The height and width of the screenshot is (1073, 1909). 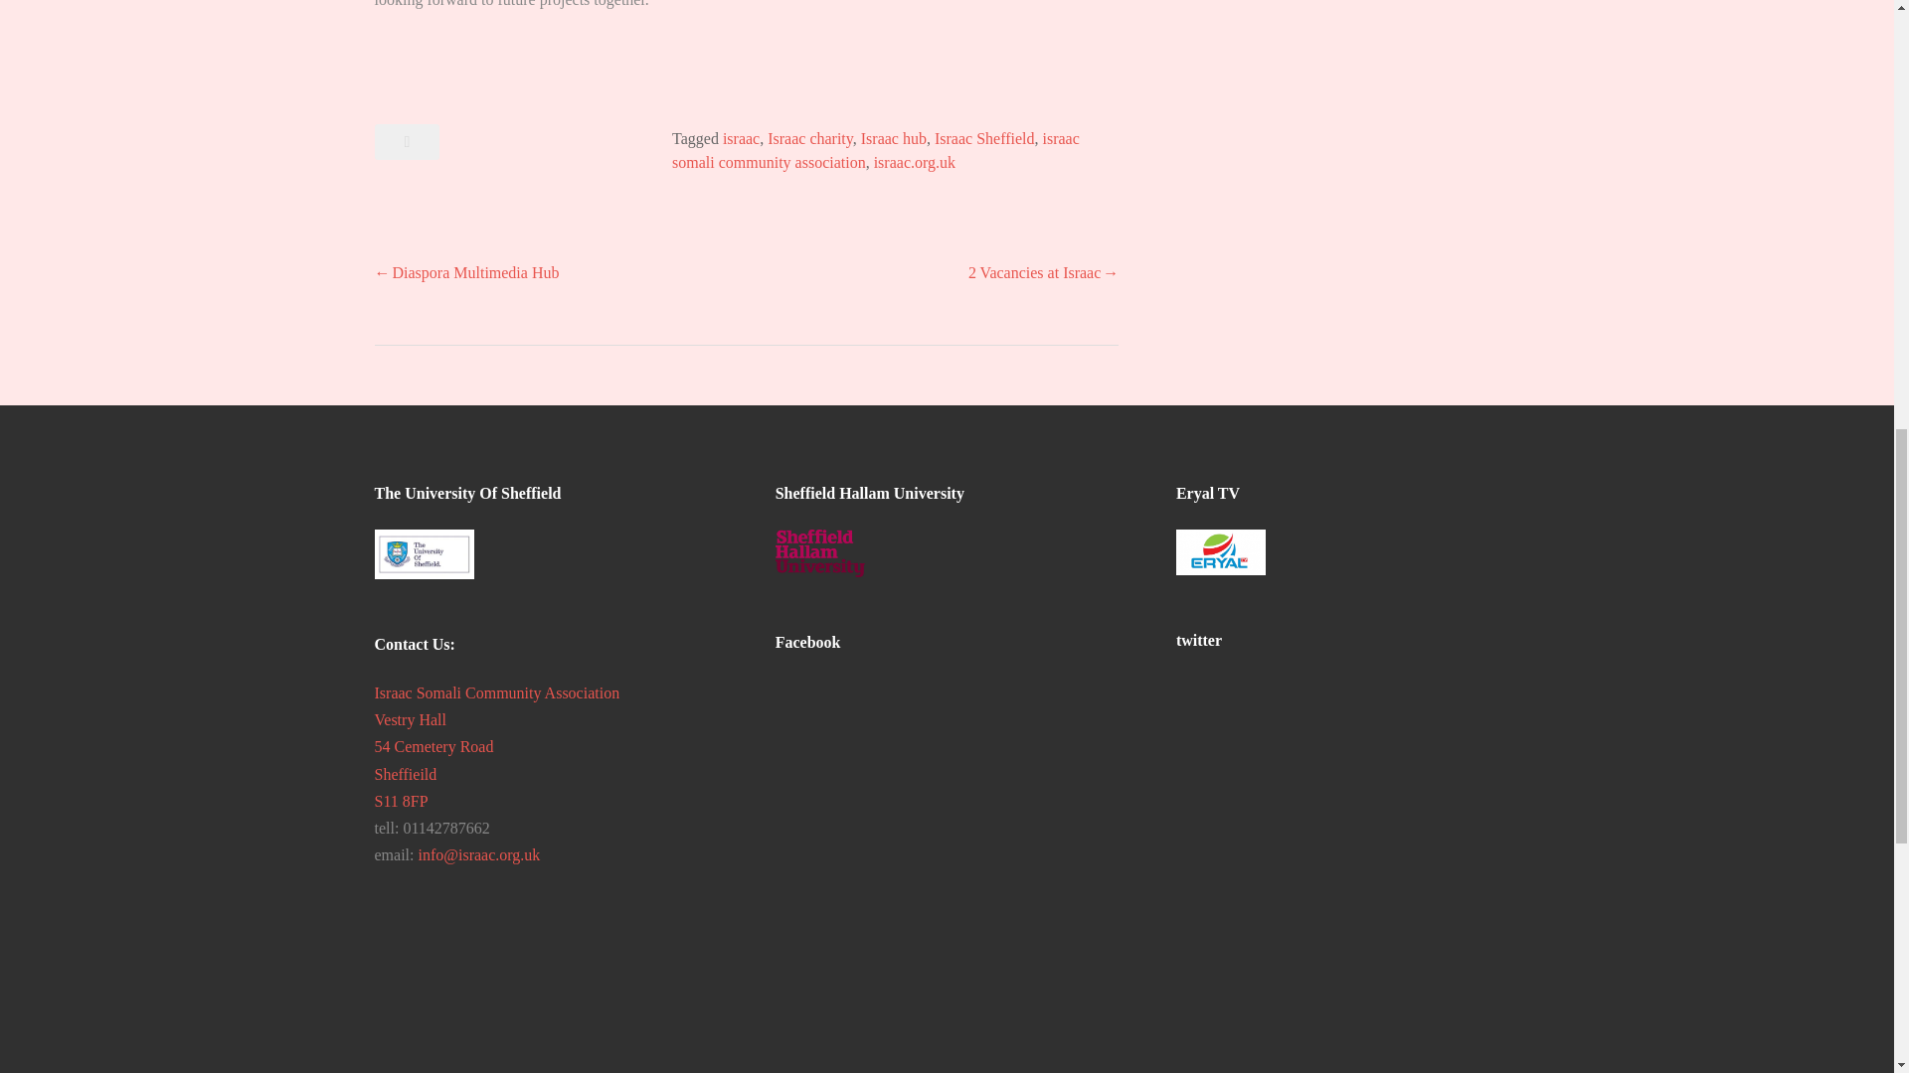 What do you see at coordinates (406, 775) in the screenshot?
I see `Sheffieild` at bounding box center [406, 775].